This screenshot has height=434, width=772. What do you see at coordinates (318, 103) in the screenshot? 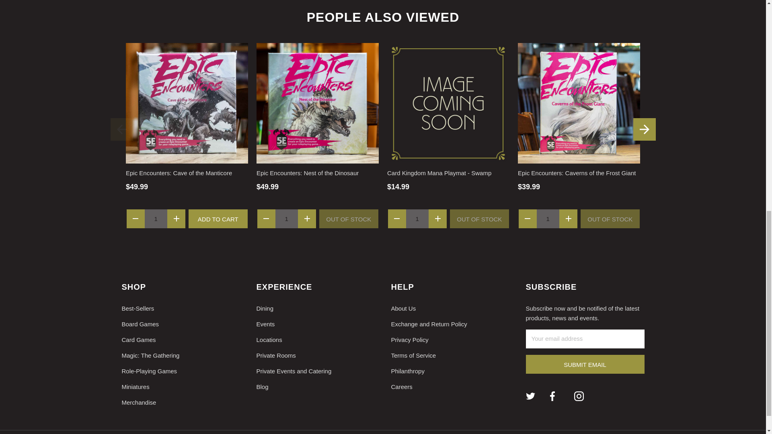
I see `Epic Encounters: Nest of the Dinosaur` at bounding box center [318, 103].